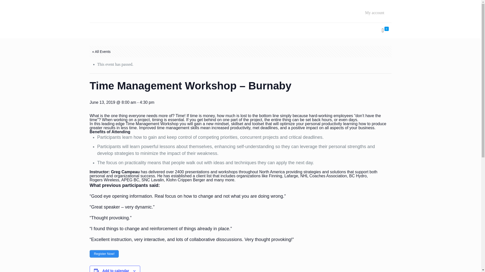 The image size is (485, 272). Describe the element at coordinates (100, 30) in the screenshot. I see `Home` at that location.